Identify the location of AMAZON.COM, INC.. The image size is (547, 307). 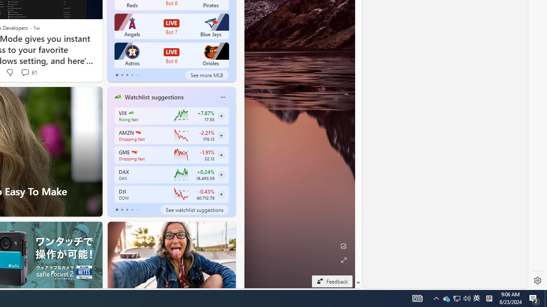
(138, 132).